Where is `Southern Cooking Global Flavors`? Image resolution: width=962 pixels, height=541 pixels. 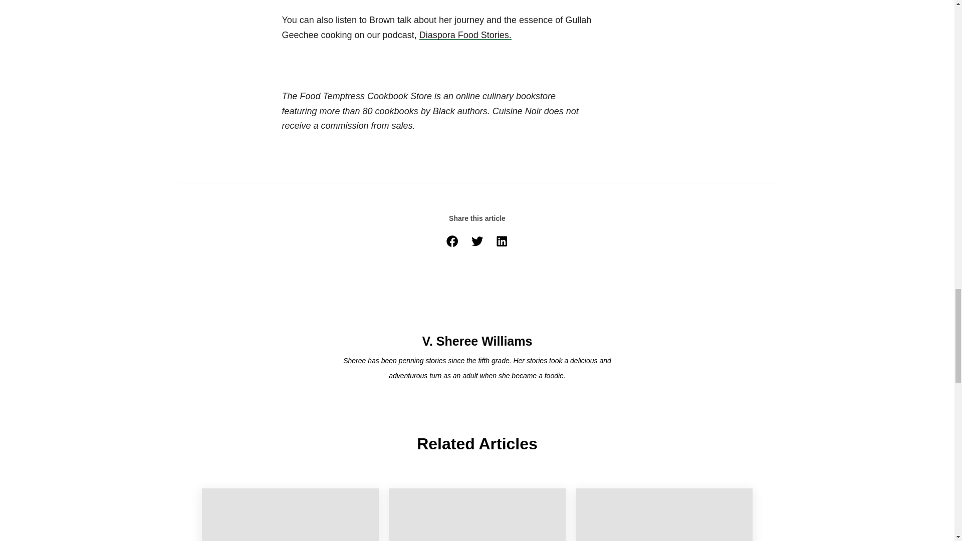 Southern Cooking Global Flavors is located at coordinates (290, 515).